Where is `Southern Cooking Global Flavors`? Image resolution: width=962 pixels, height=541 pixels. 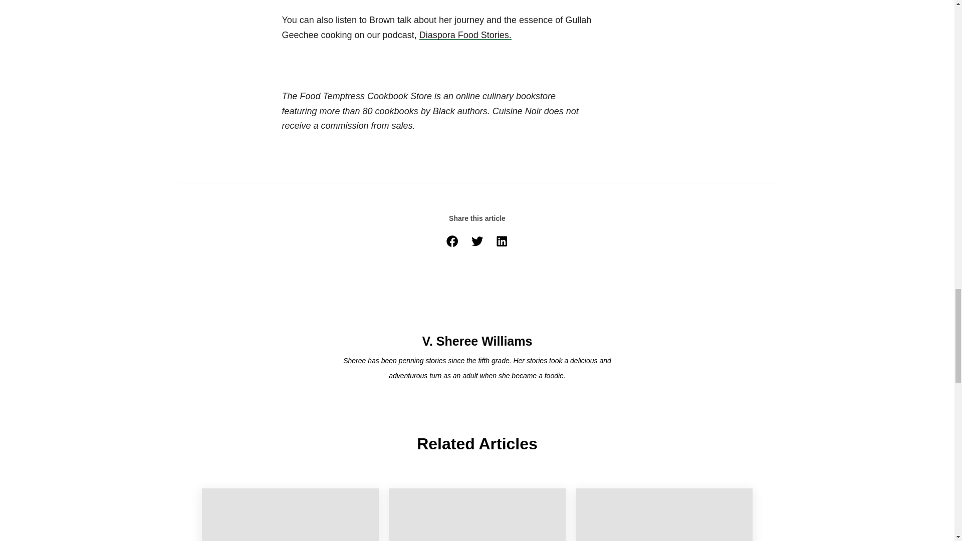 Southern Cooking Global Flavors is located at coordinates (290, 515).